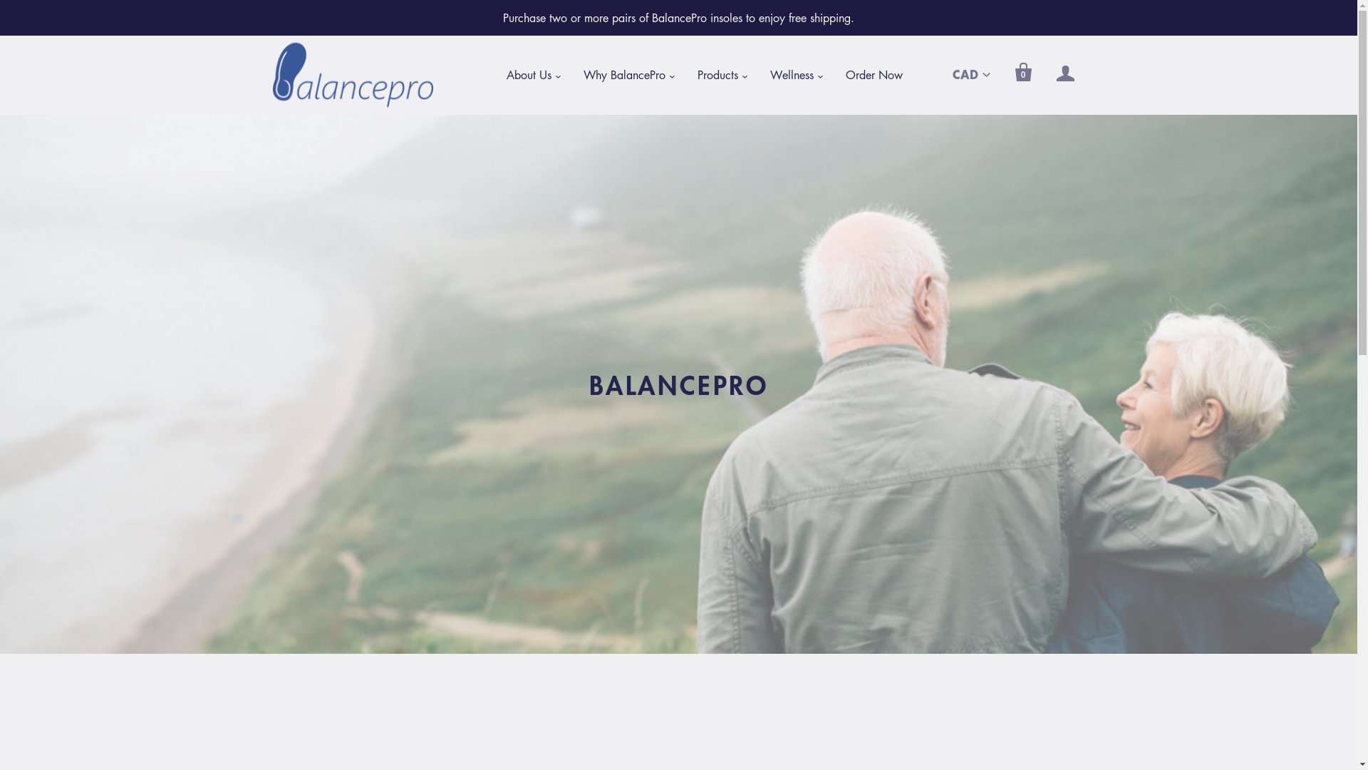 The height and width of the screenshot is (770, 1368). What do you see at coordinates (874, 75) in the screenshot?
I see `Order Now` at bounding box center [874, 75].